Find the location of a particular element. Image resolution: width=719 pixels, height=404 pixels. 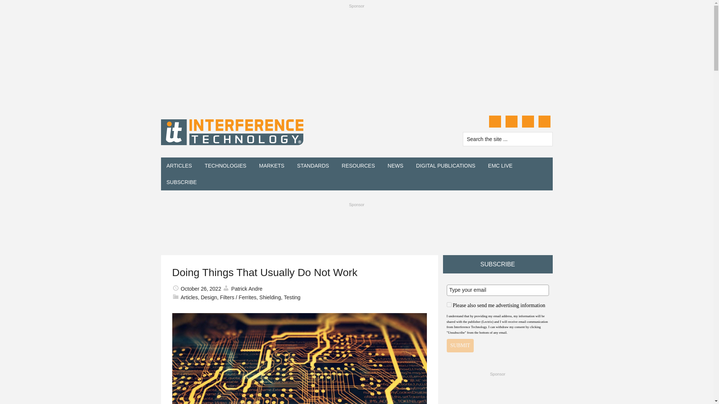

TECHNOLOGIES is located at coordinates (225, 166).